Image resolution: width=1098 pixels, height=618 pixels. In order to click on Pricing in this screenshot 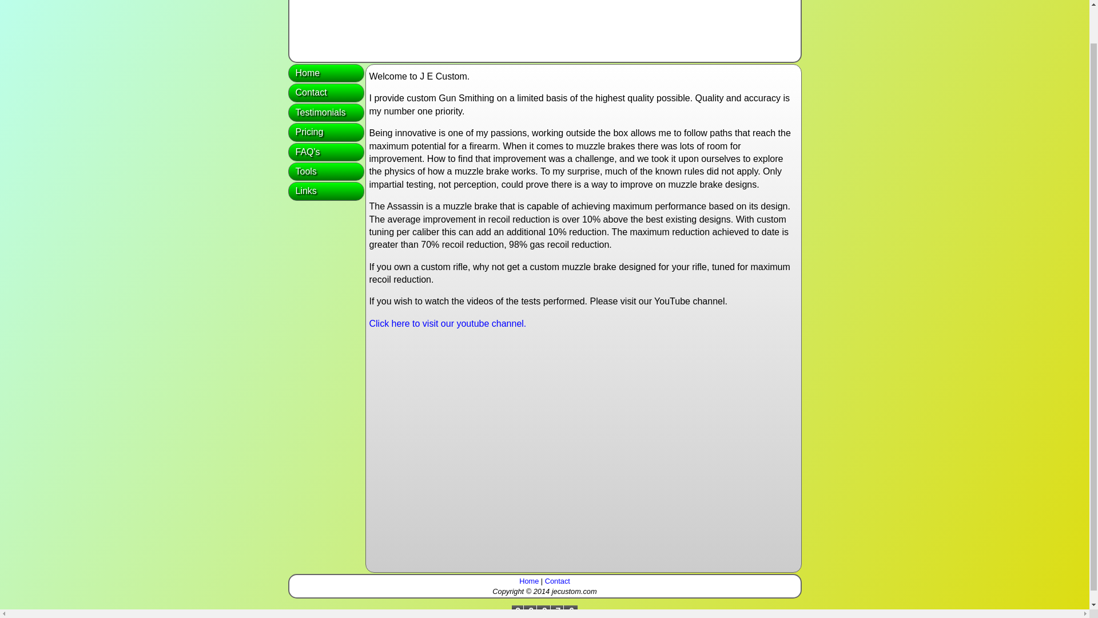, I will do `click(326, 132)`.